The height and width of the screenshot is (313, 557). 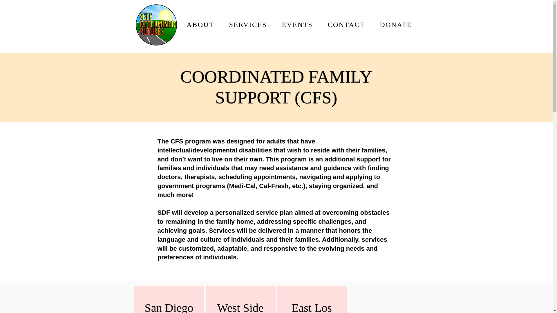 What do you see at coordinates (297, 25) in the screenshot?
I see `EVENTS` at bounding box center [297, 25].